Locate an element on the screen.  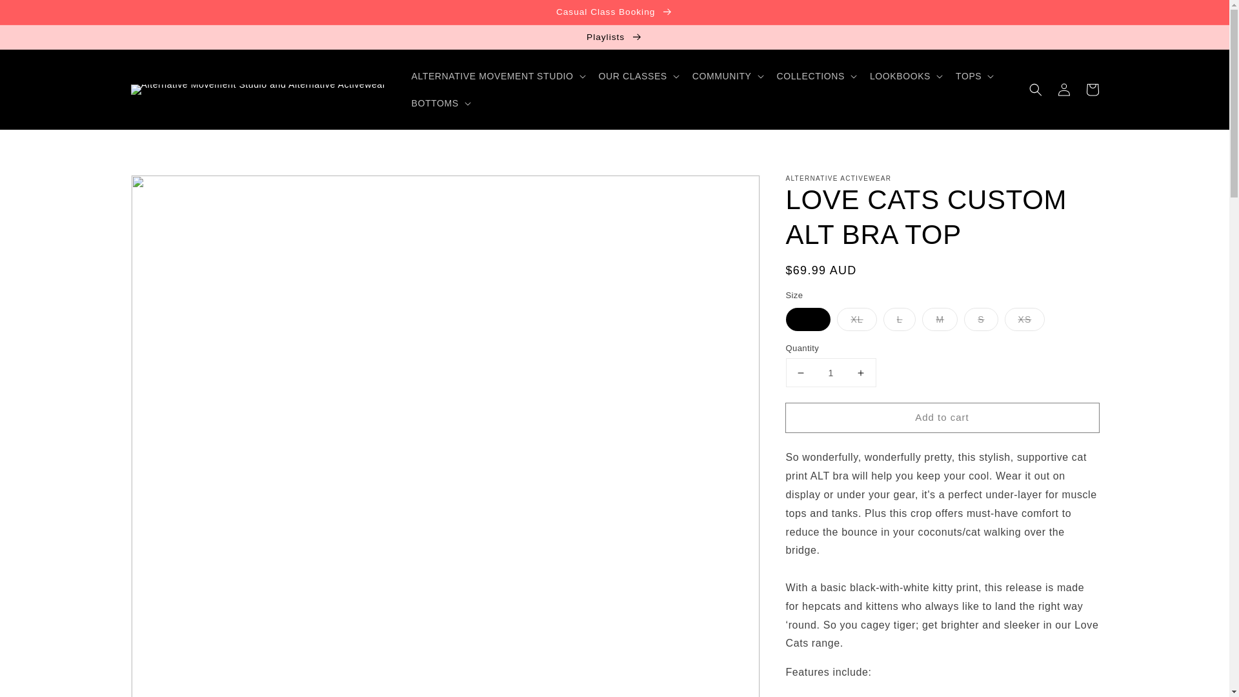
1 is located at coordinates (831, 373).